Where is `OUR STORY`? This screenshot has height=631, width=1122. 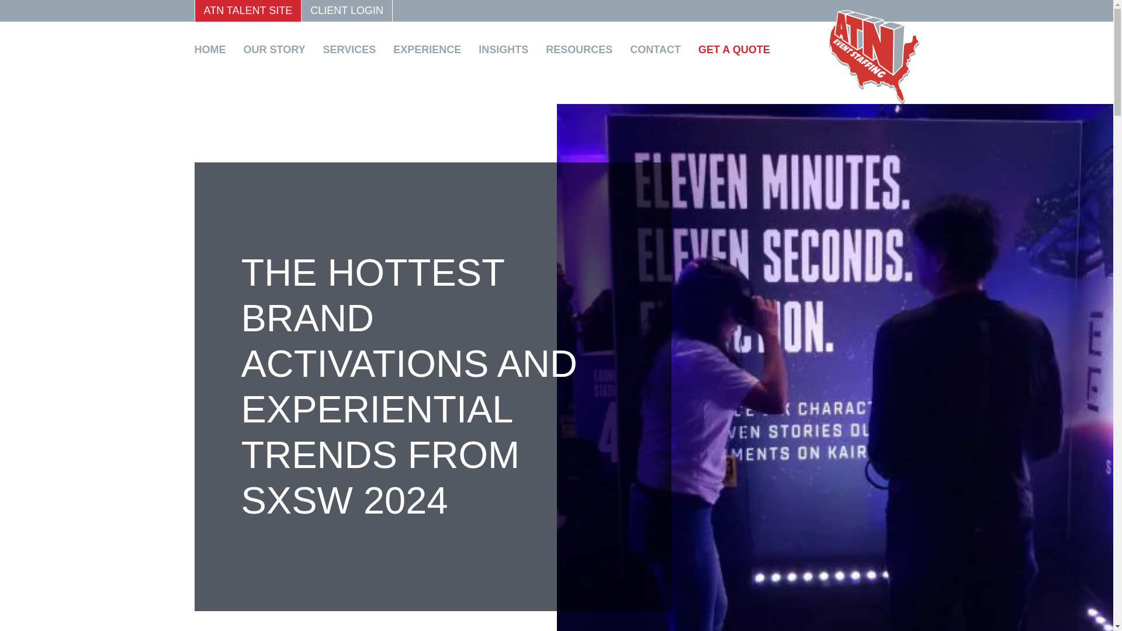
OUR STORY is located at coordinates (278, 49).